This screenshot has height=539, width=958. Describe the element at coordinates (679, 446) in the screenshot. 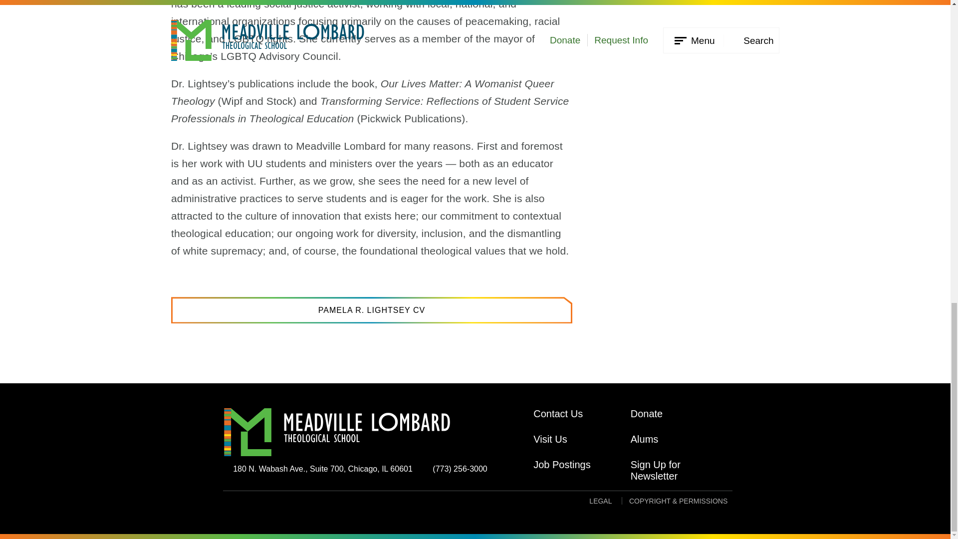

I see `Alums` at that location.